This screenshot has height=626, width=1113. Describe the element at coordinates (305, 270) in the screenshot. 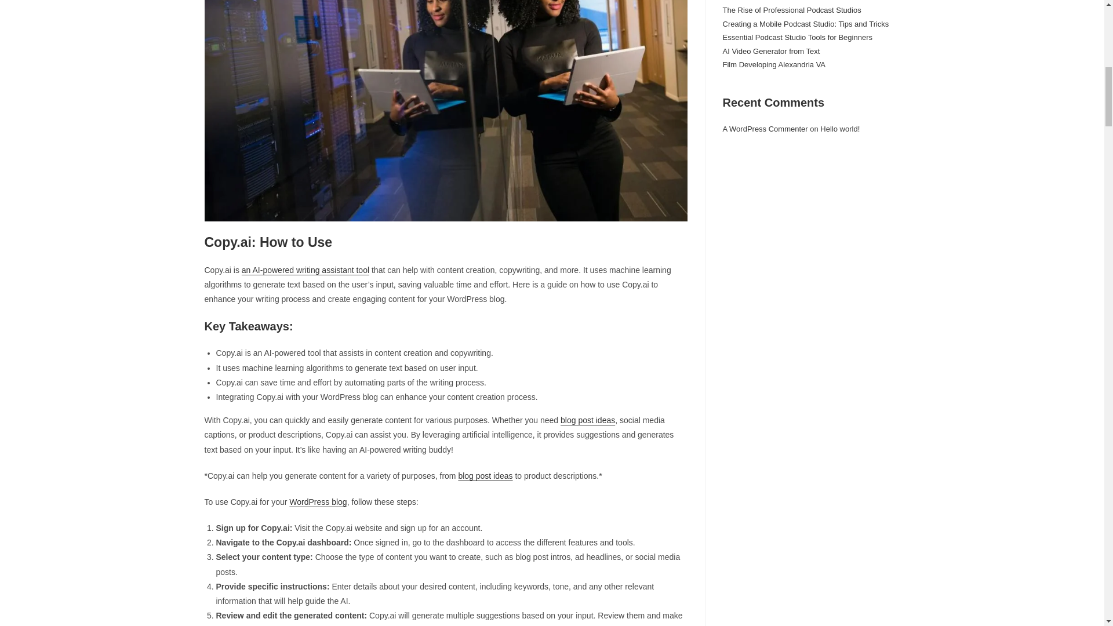

I see `an AI-powered writing assistant tool` at that location.